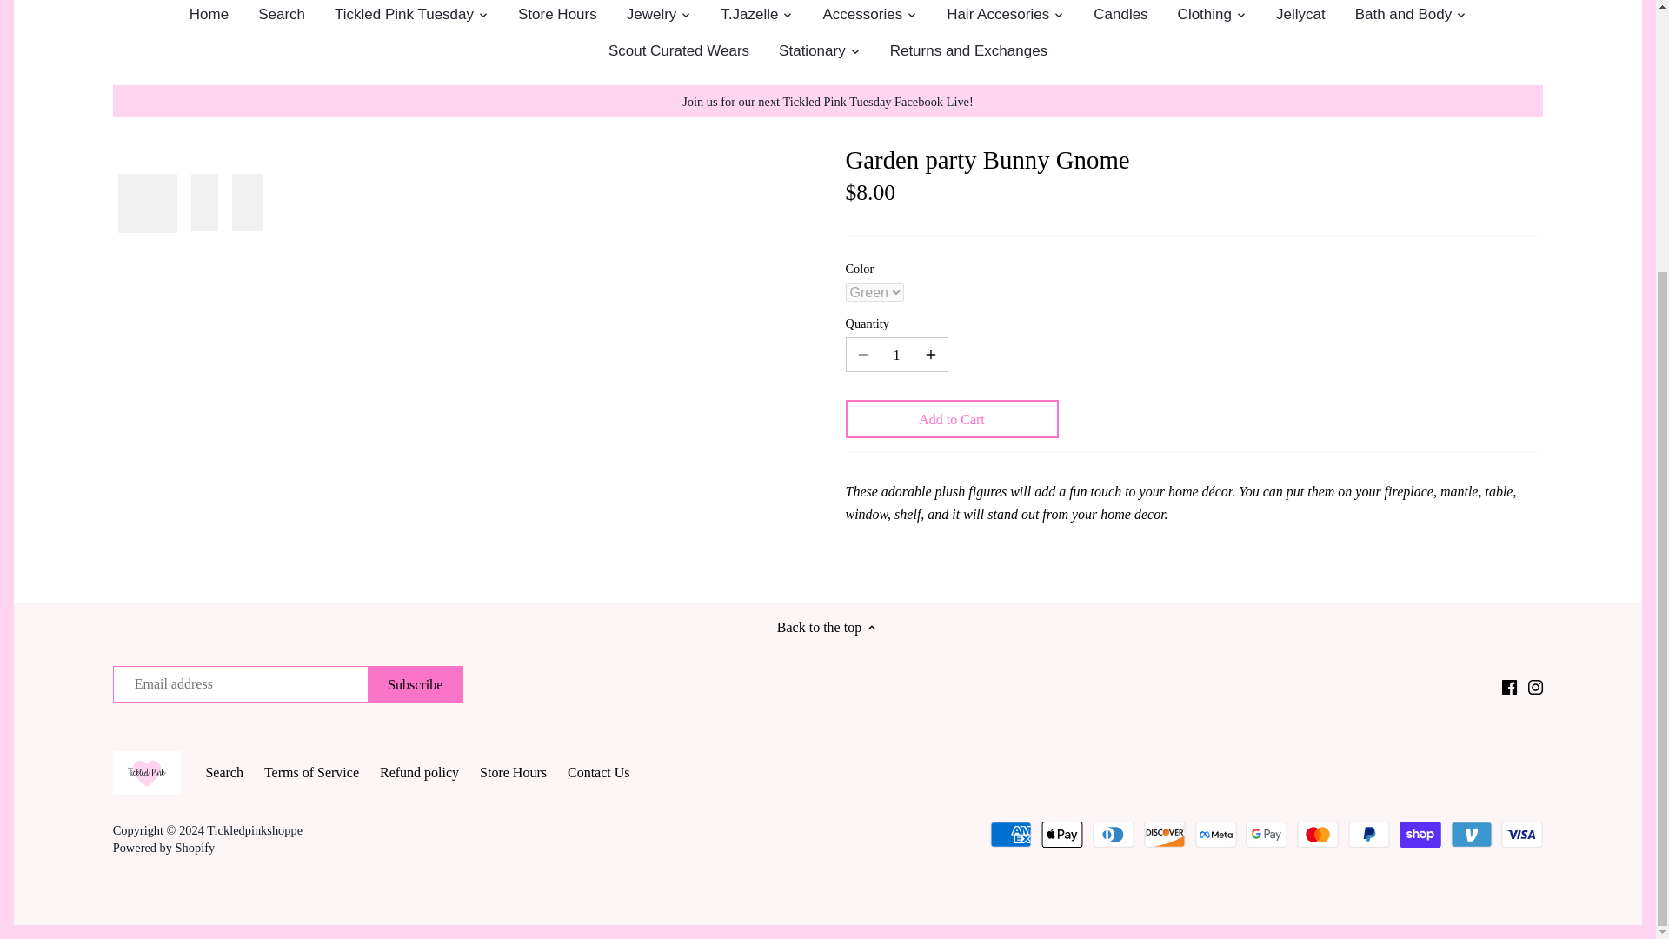 This screenshot has height=939, width=1669. I want to click on Tickled Pink Tuesday, so click(404, 17).